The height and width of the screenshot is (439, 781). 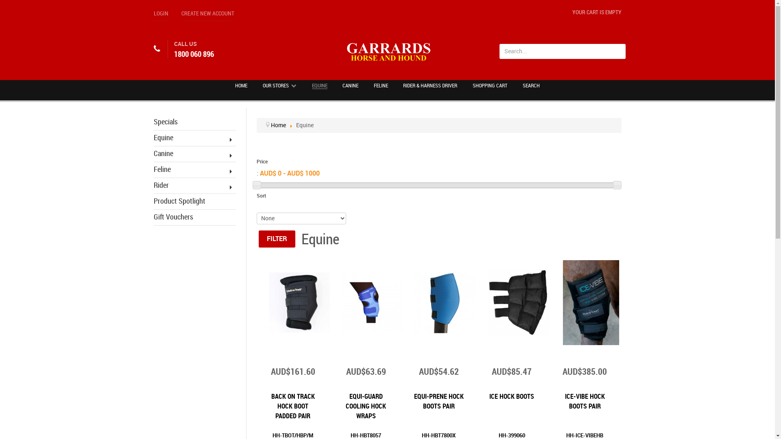 What do you see at coordinates (225, 11) in the screenshot?
I see `MONTHLY SPECIALS` at bounding box center [225, 11].